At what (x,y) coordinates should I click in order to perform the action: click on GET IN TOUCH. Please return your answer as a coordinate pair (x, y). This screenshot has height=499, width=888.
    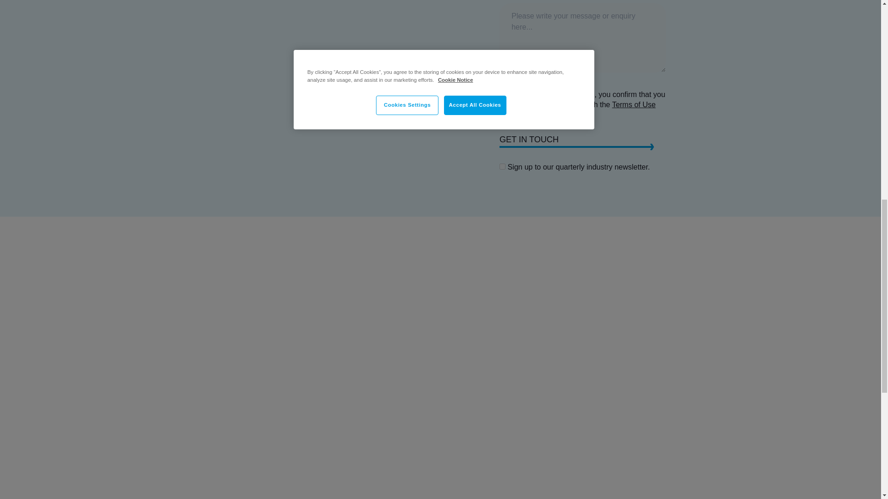
    Looking at the image, I should click on (583, 140).